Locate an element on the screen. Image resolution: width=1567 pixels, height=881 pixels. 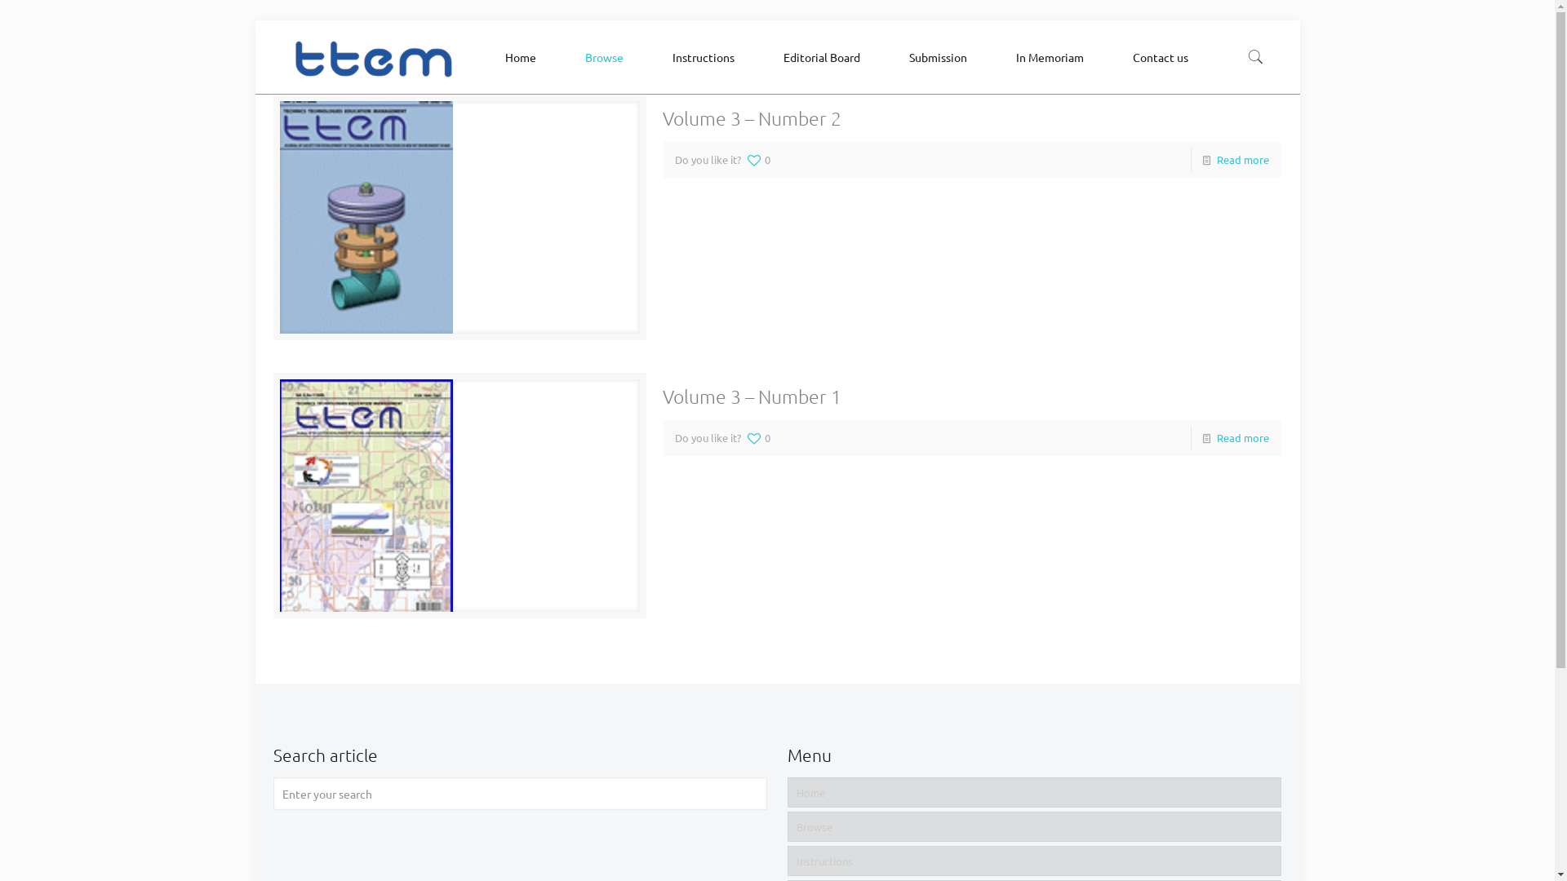
Contact us is located at coordinates (1165, 57).